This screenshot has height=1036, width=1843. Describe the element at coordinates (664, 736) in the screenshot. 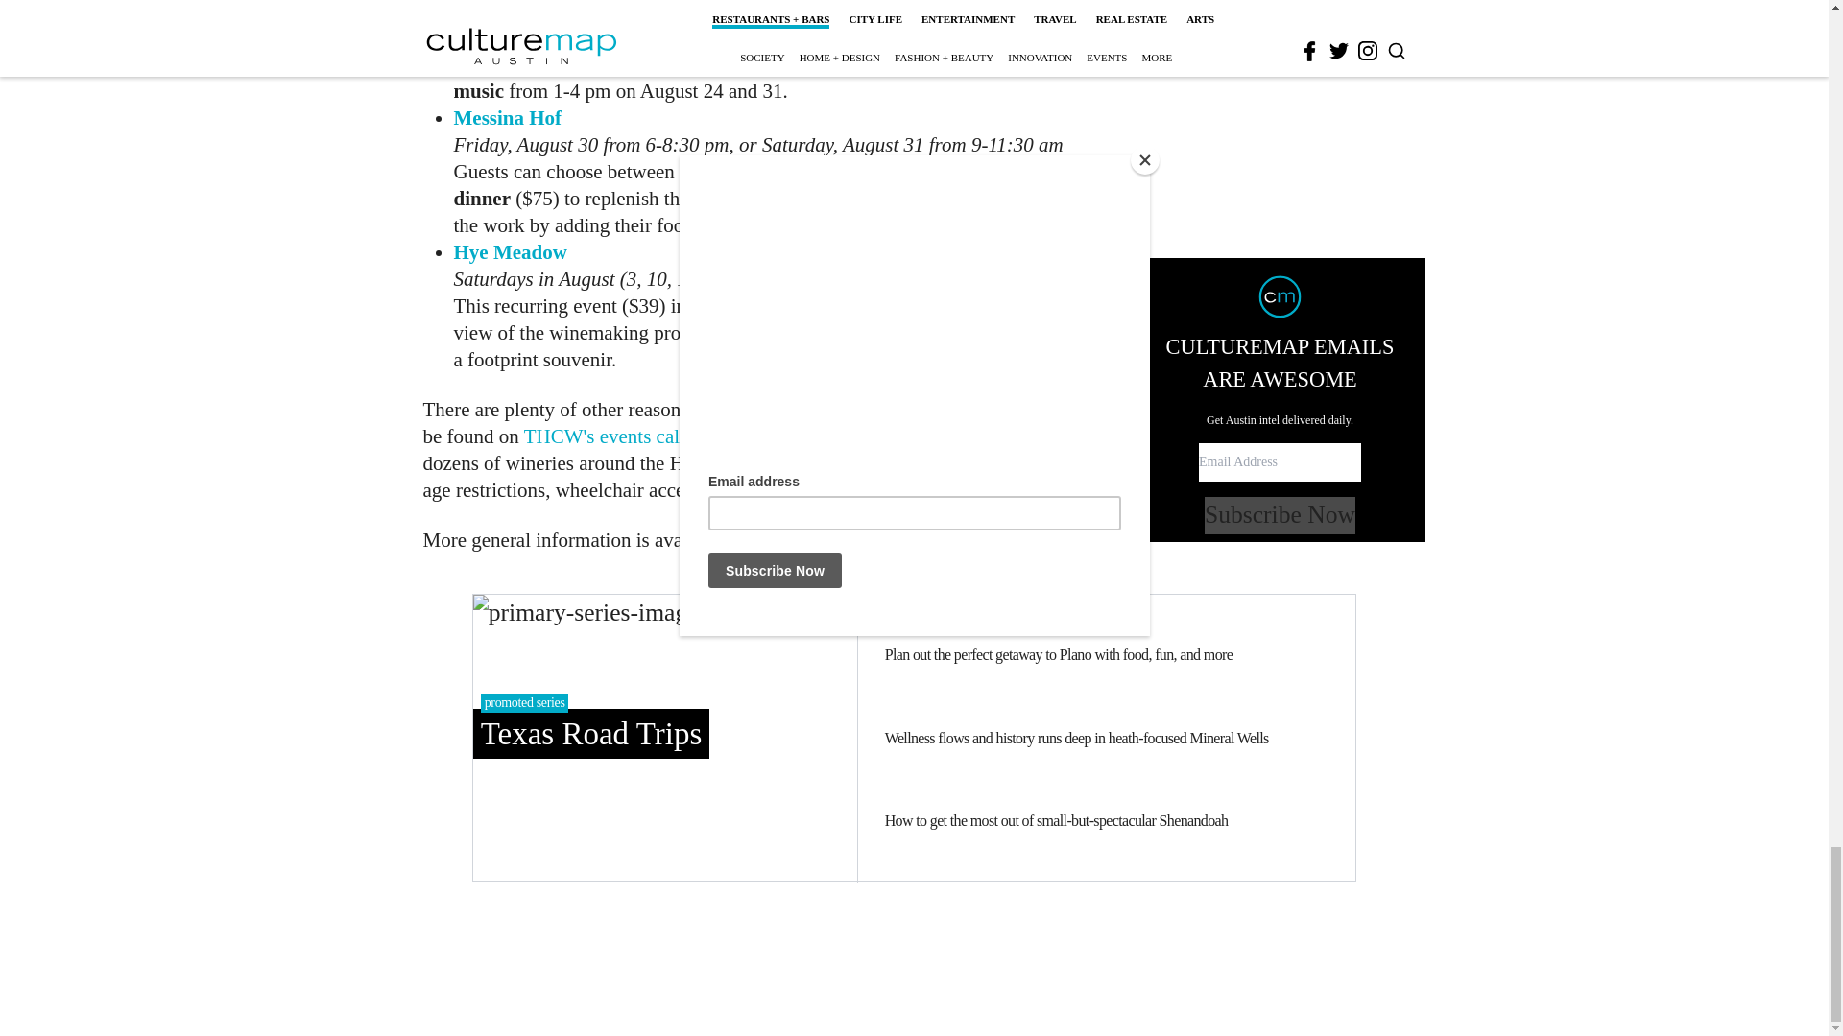

I see `primary-link` at that location.